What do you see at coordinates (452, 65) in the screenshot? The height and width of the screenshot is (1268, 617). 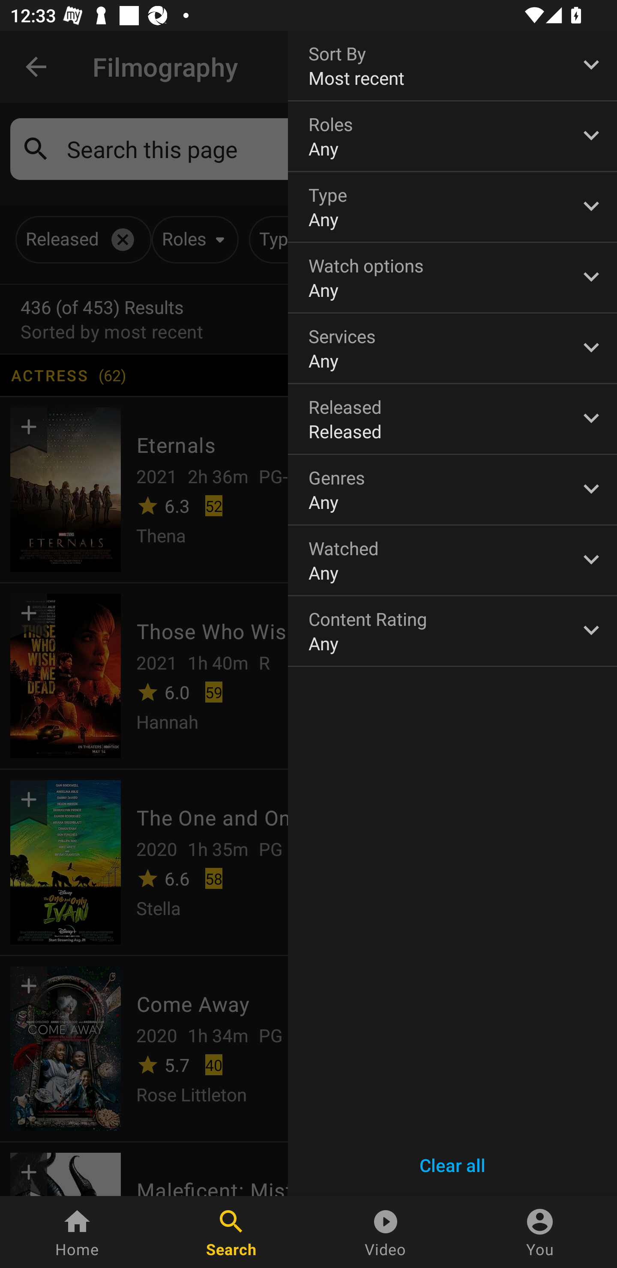 I see `Sort By Most recent` at bounding box center [452, 65].